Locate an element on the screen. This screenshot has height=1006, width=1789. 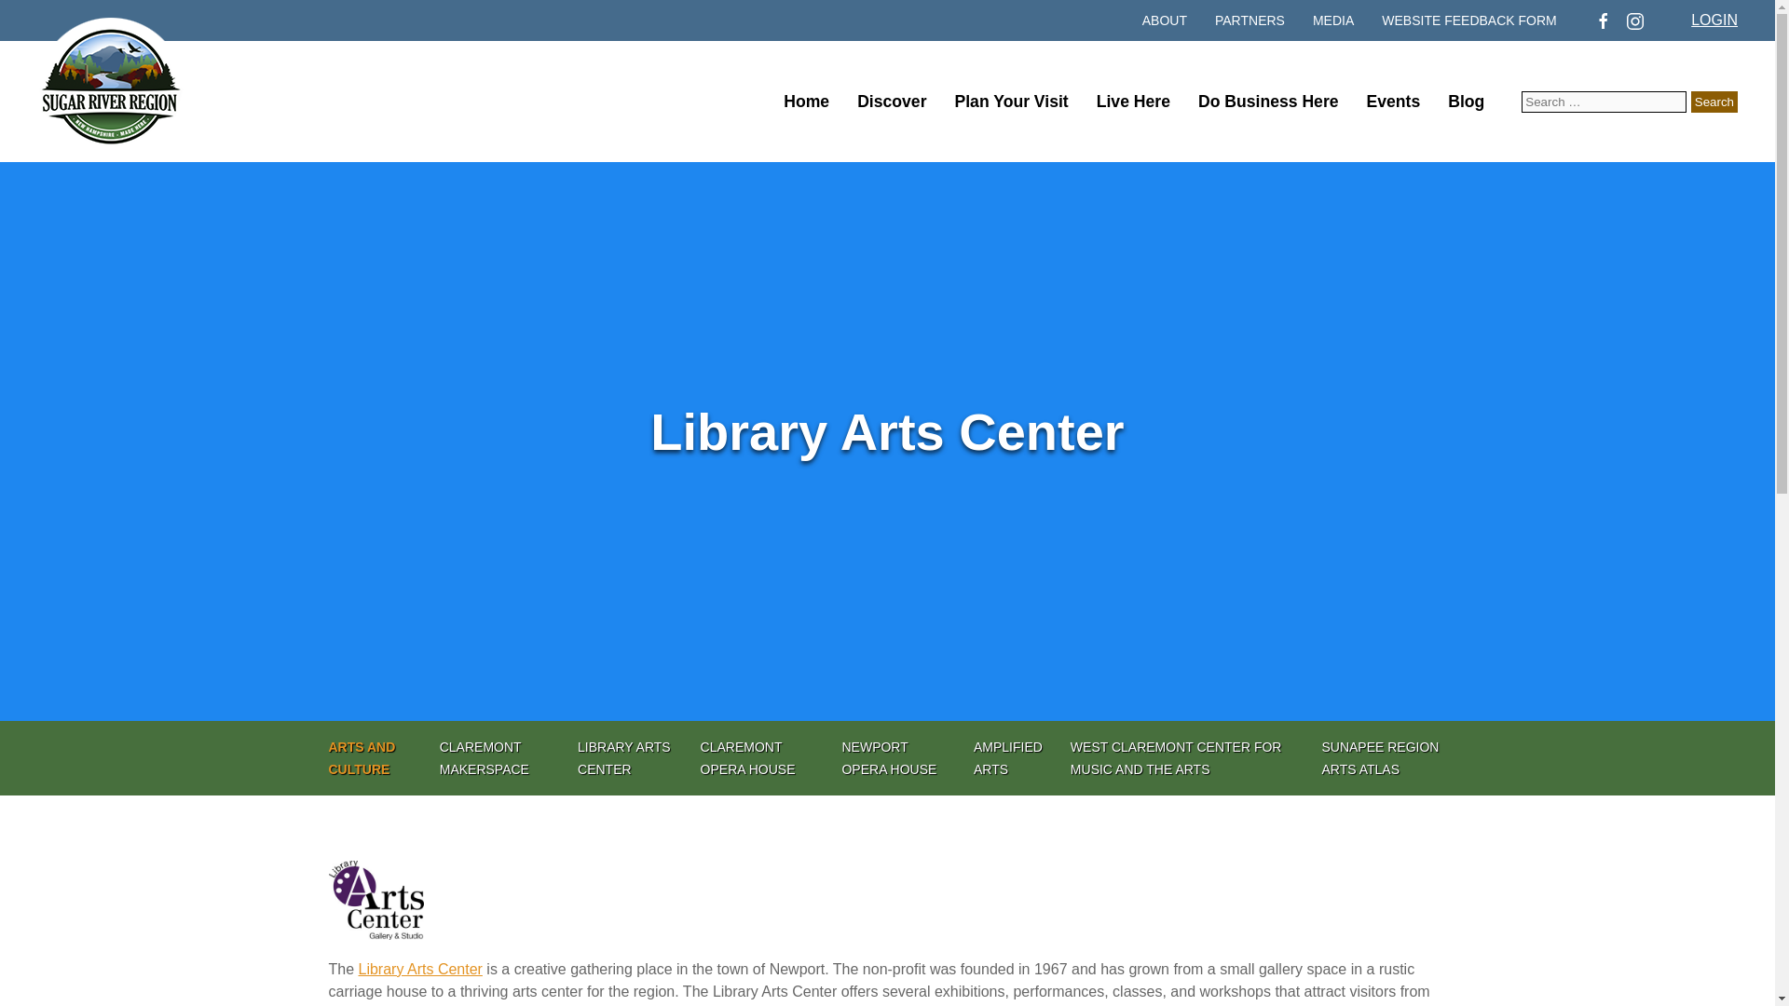
Discover is located at coordinates (891, 102).